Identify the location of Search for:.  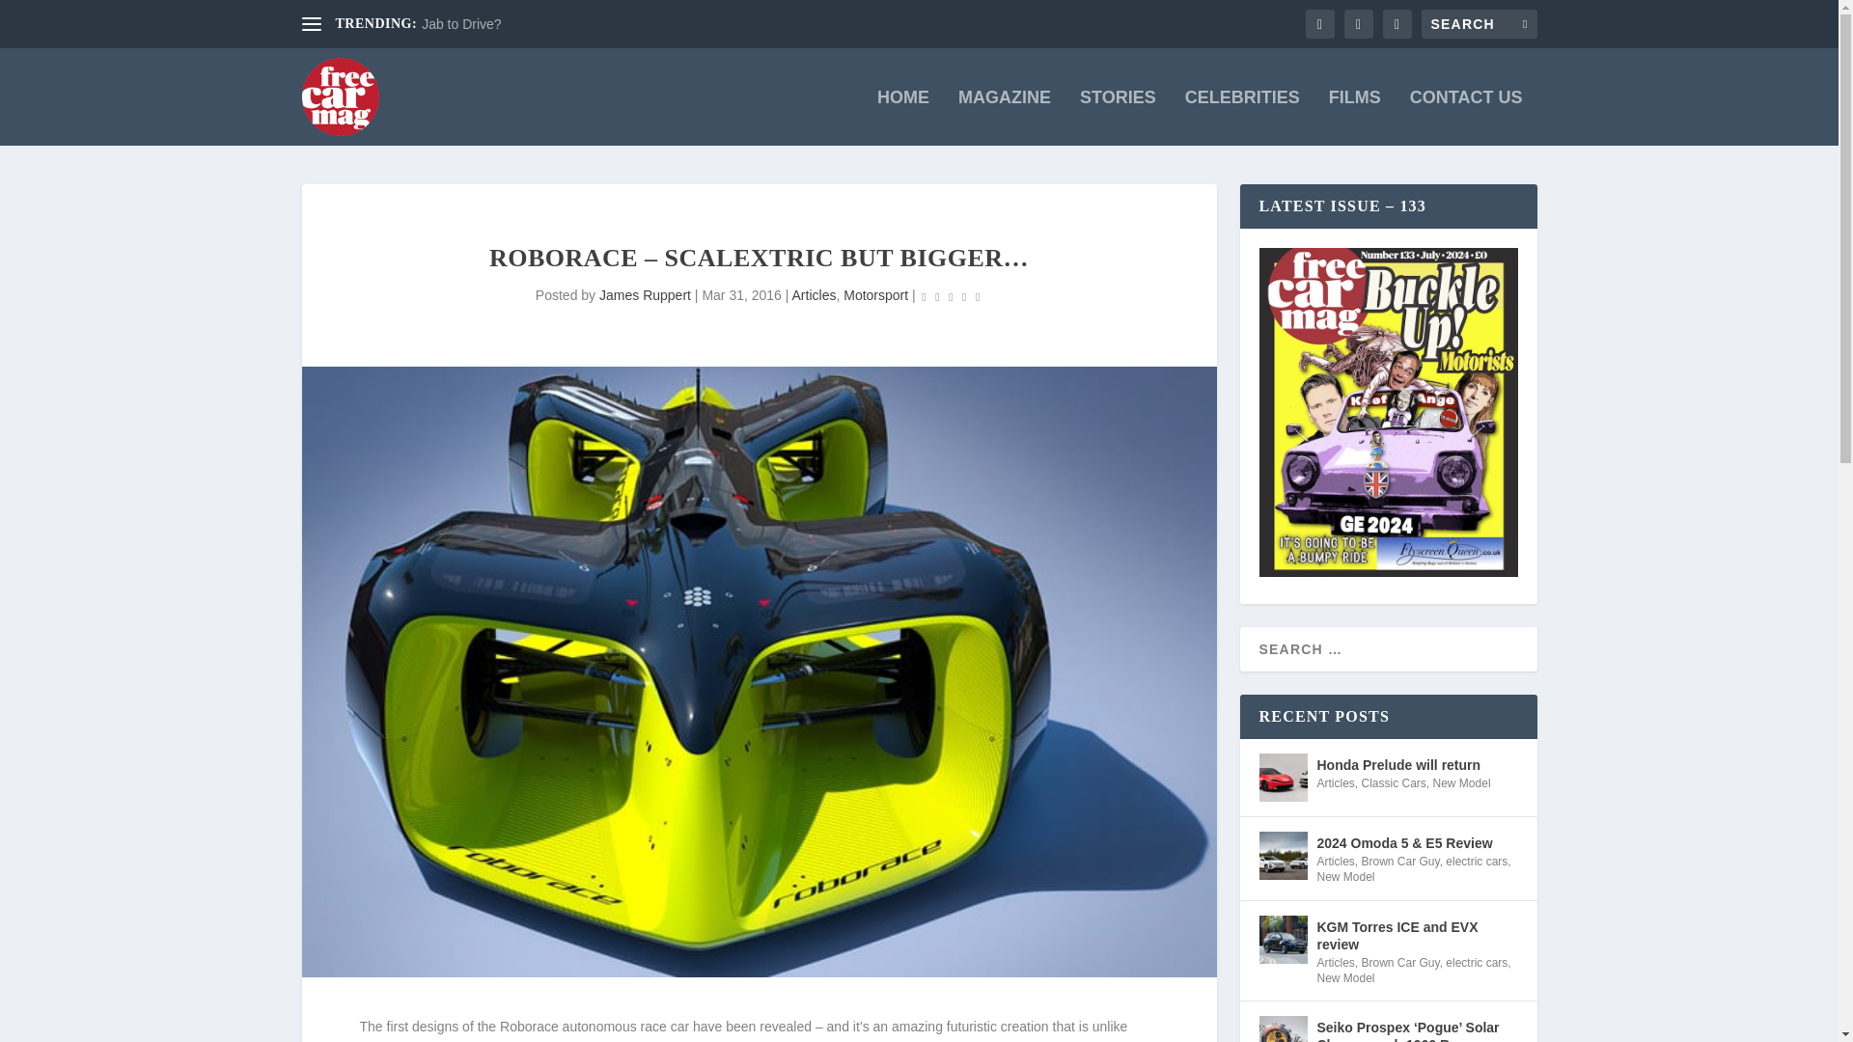
(1479, 23).